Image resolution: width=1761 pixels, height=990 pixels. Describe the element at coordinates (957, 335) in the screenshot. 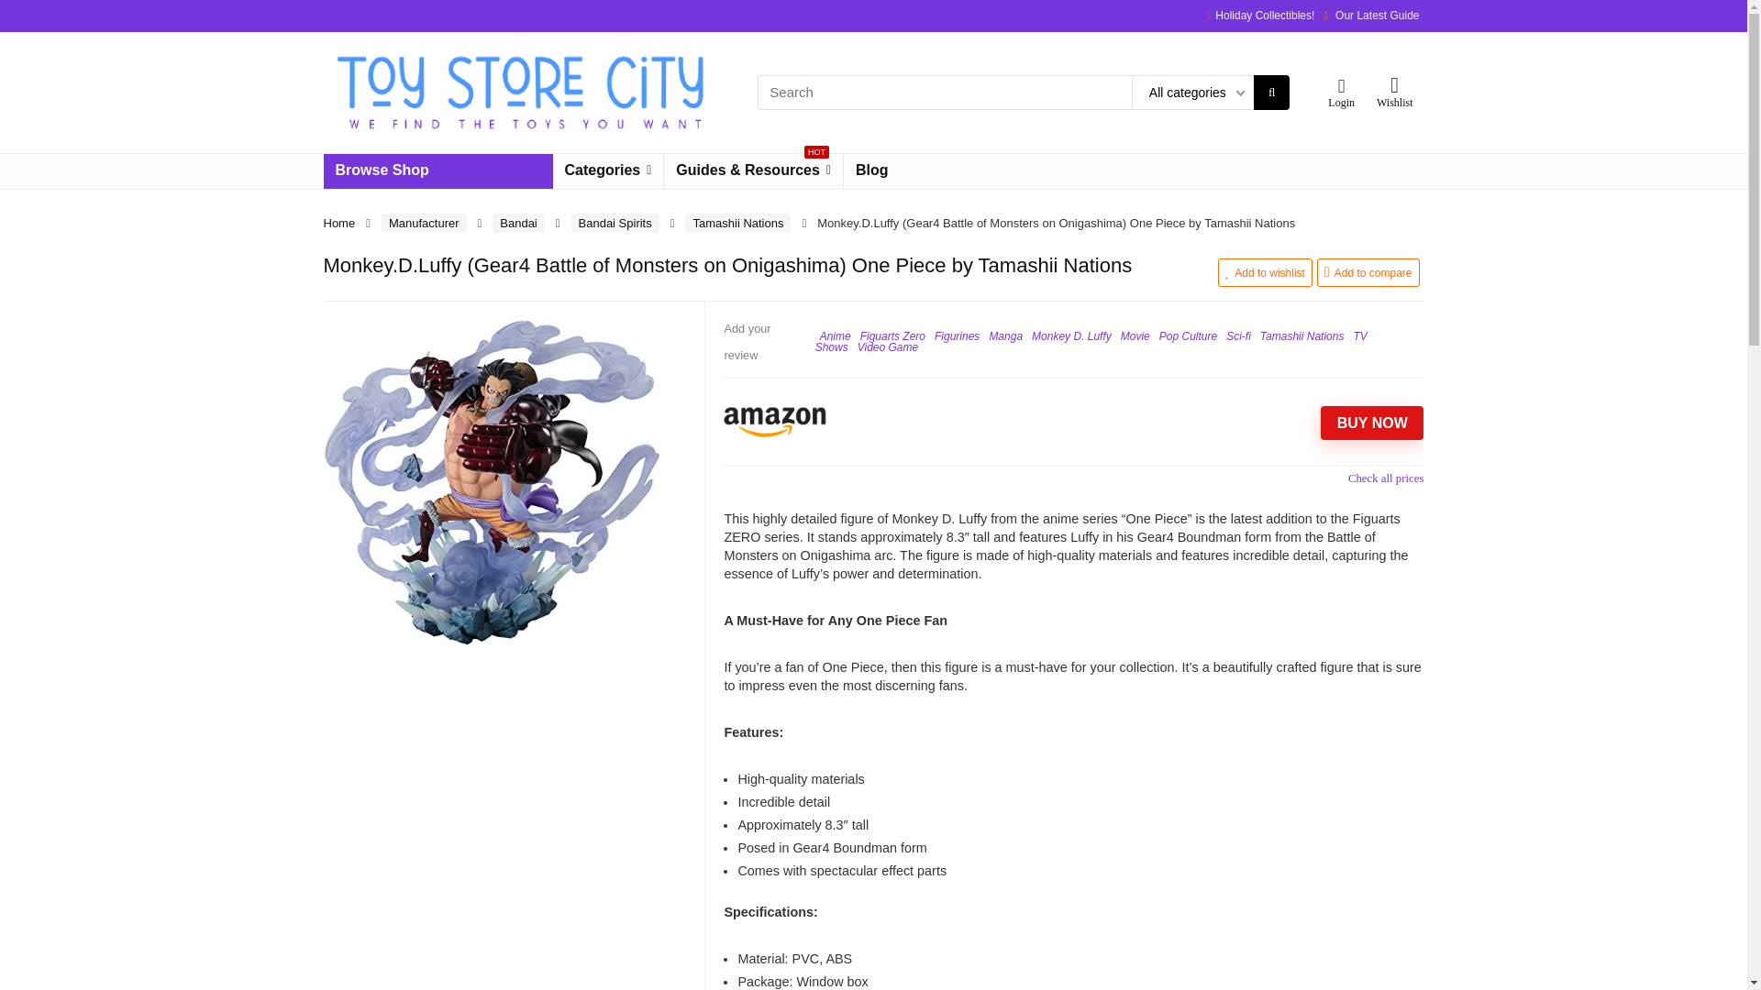

I see `View all posts in Figurines` at that location.